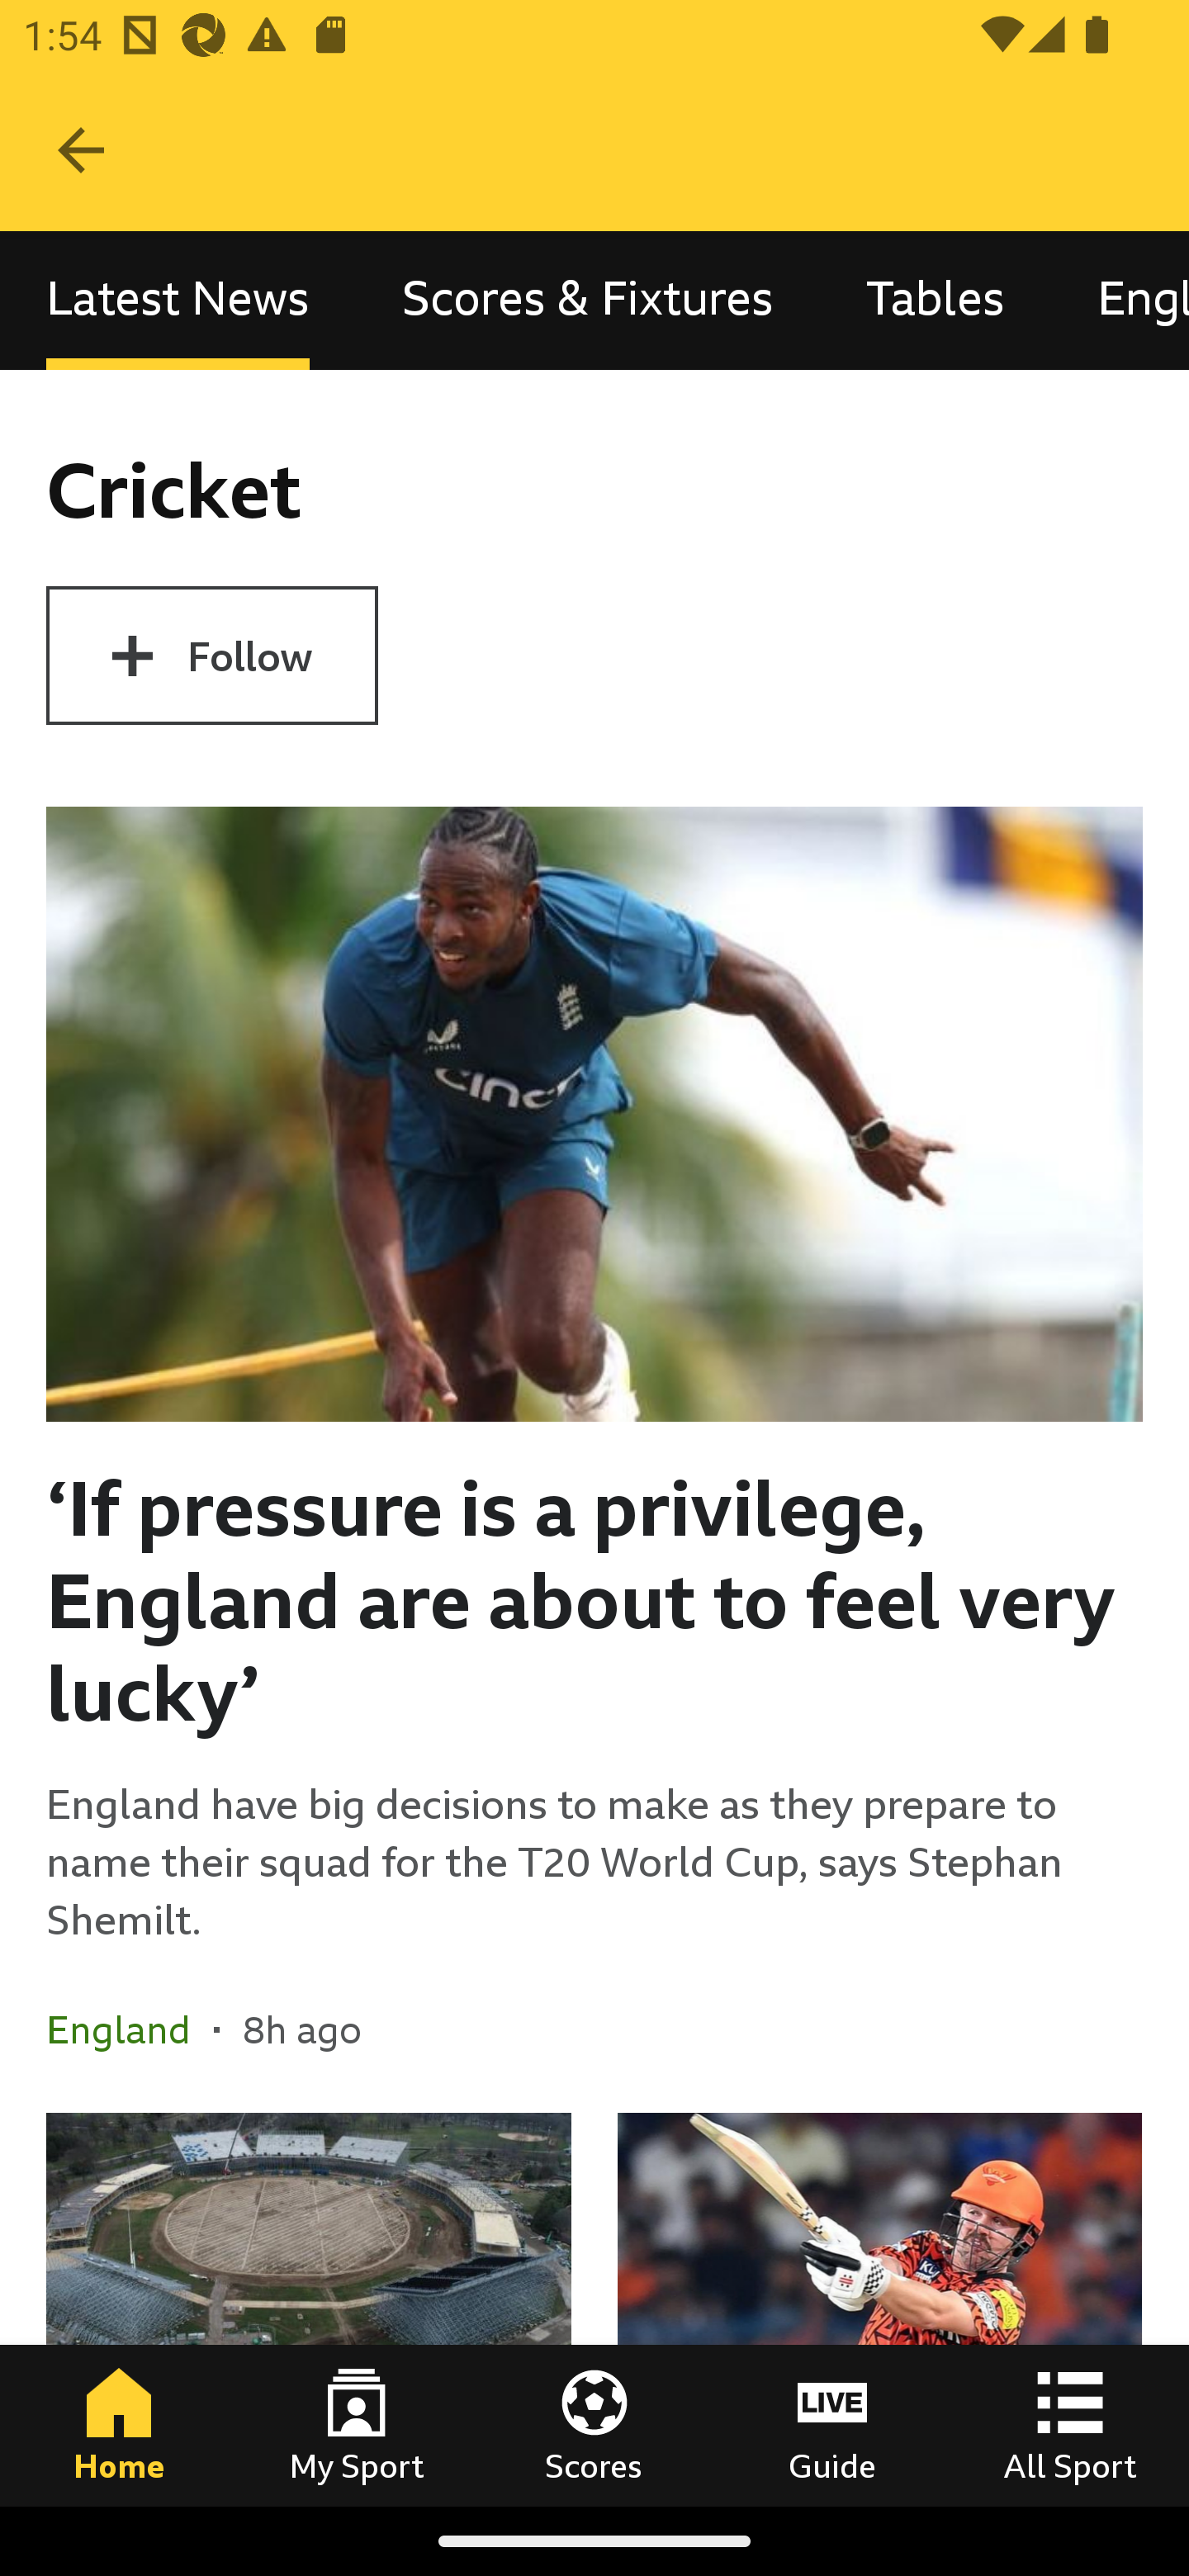 The image size is (1189, 2576). Describe the element at coordinates (178, 301) in the screenshot. I see `Latest News, selected Latest News` at that location.